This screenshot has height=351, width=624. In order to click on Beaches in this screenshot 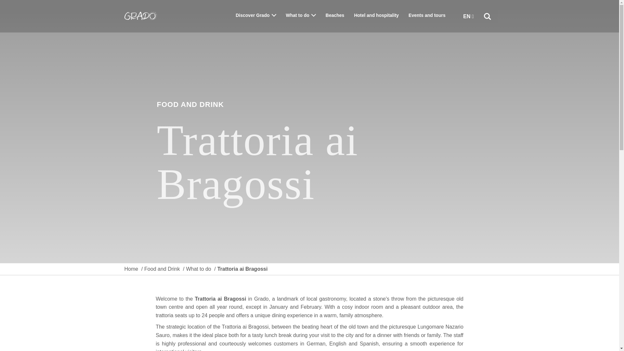, I will do `click(335, 16)`.